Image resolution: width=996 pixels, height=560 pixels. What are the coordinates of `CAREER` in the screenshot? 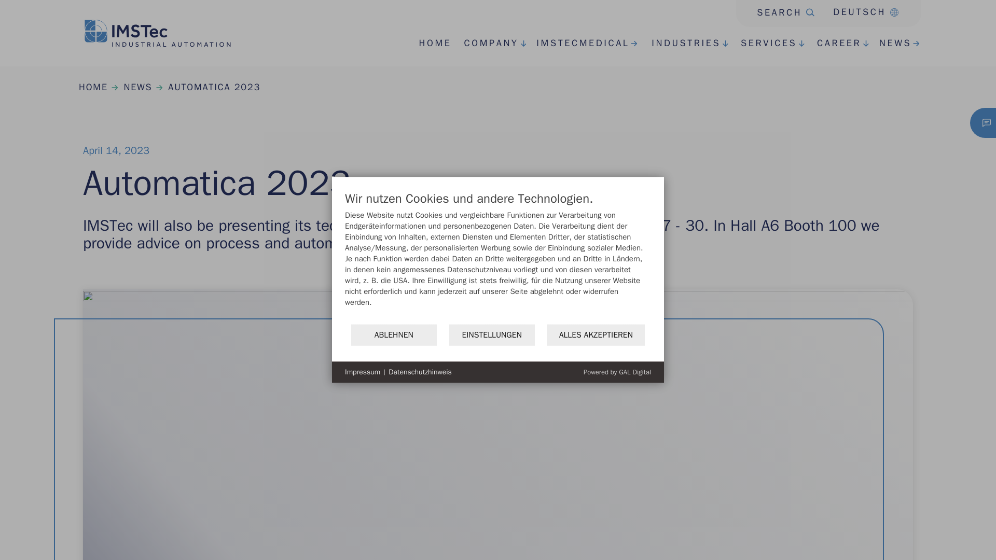 It's located at (775, 9).